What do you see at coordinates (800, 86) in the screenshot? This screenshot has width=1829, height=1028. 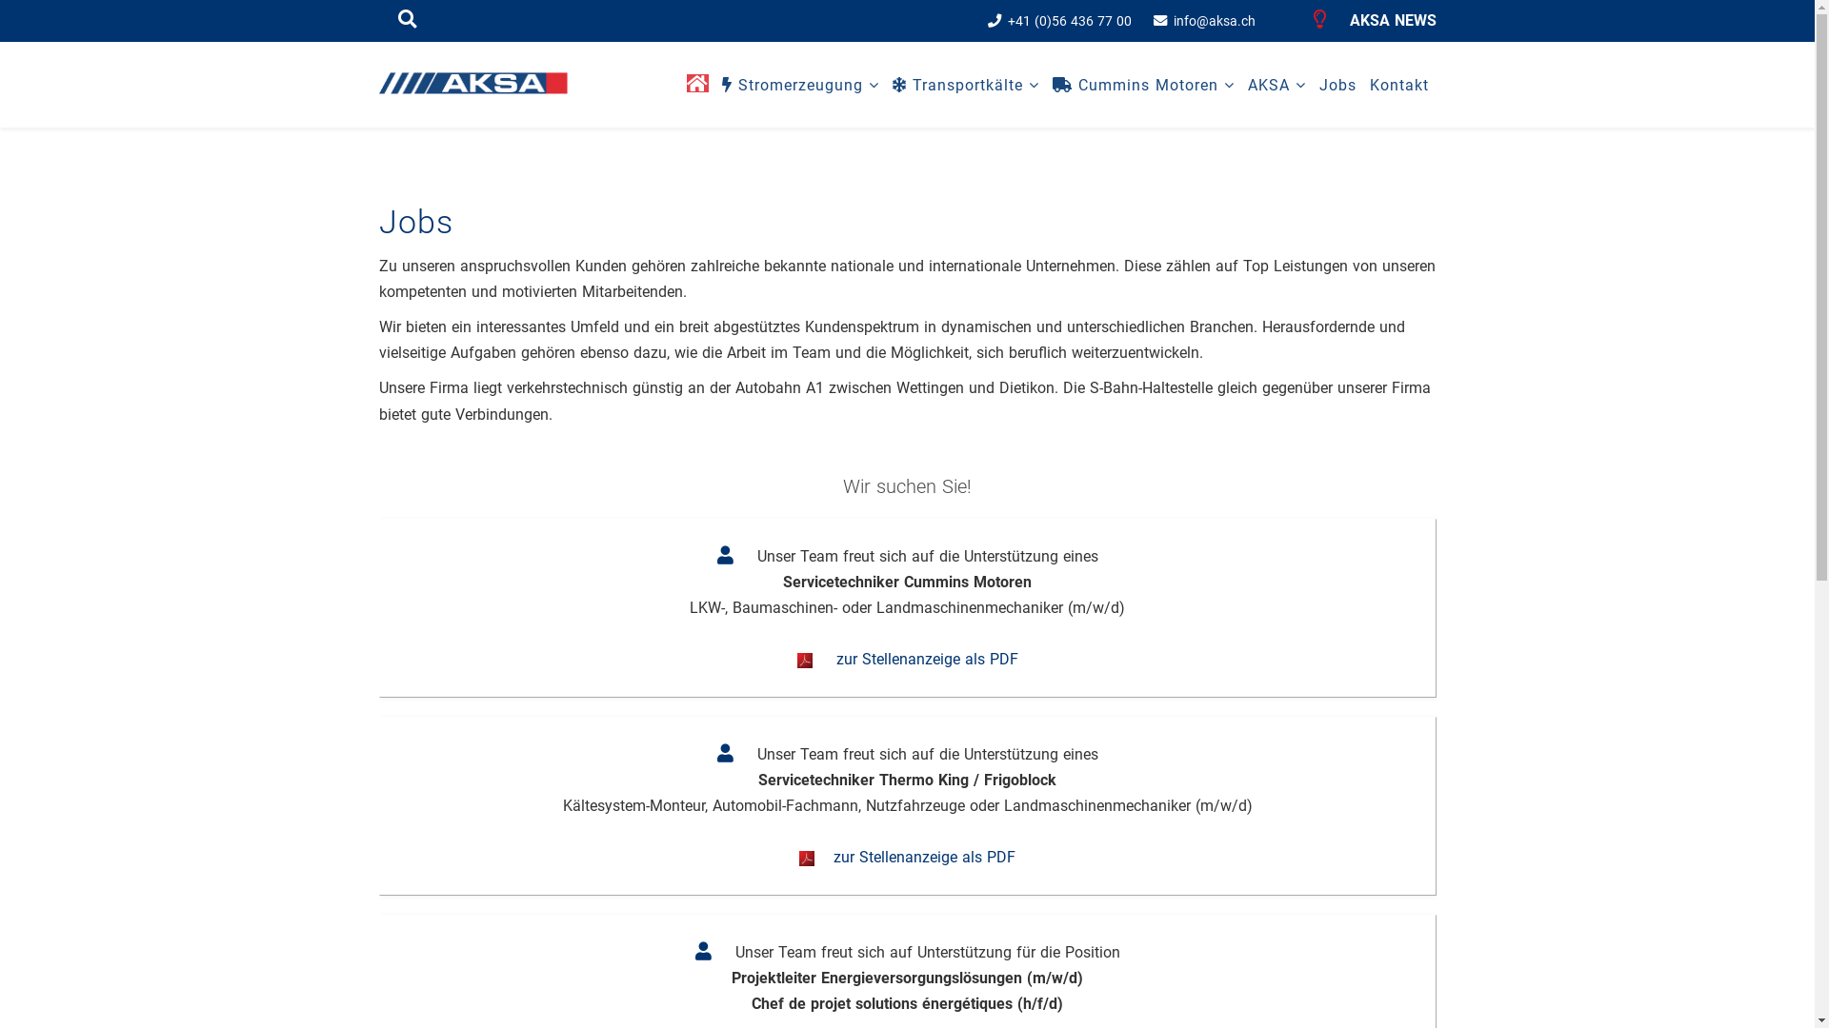 I see `Stromerzeugung` at bounding box center [800, 86].